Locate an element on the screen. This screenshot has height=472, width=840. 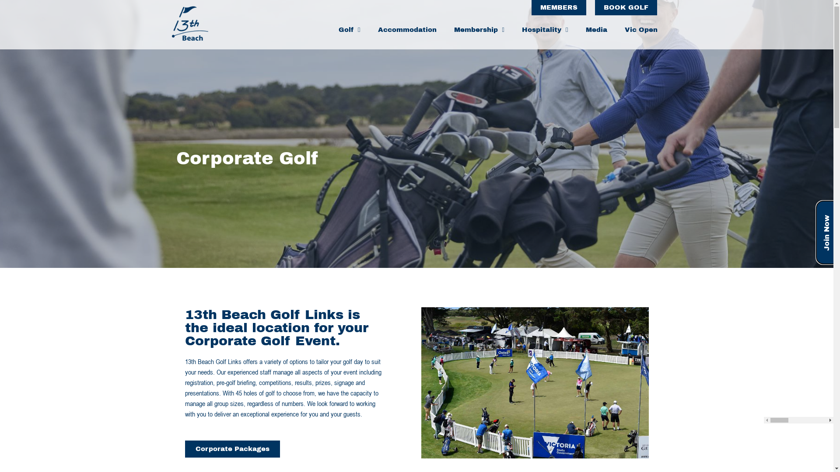
Vic Open is located at coordinates (641, 30).